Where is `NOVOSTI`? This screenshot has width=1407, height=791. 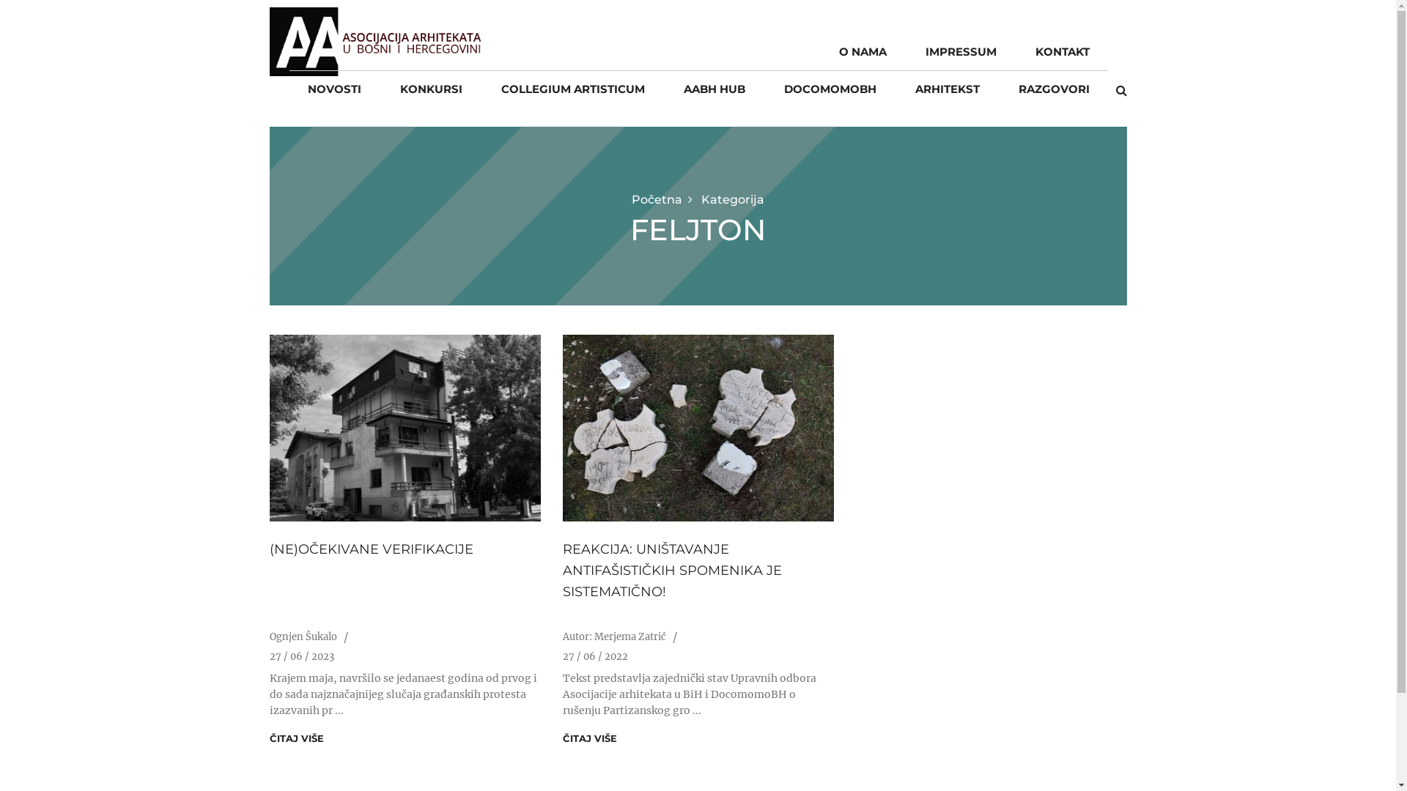
NOVOSTI is located at coordinates (334, 89).